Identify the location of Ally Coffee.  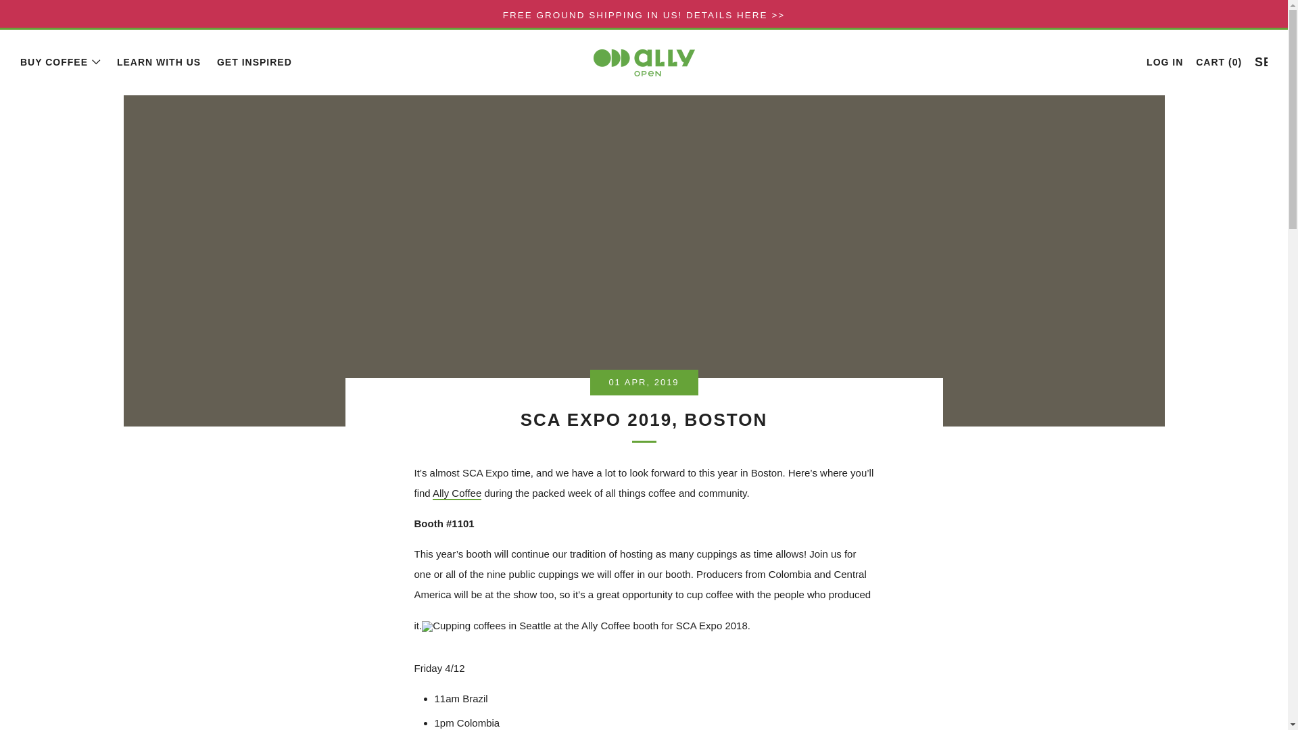
(457, 493).